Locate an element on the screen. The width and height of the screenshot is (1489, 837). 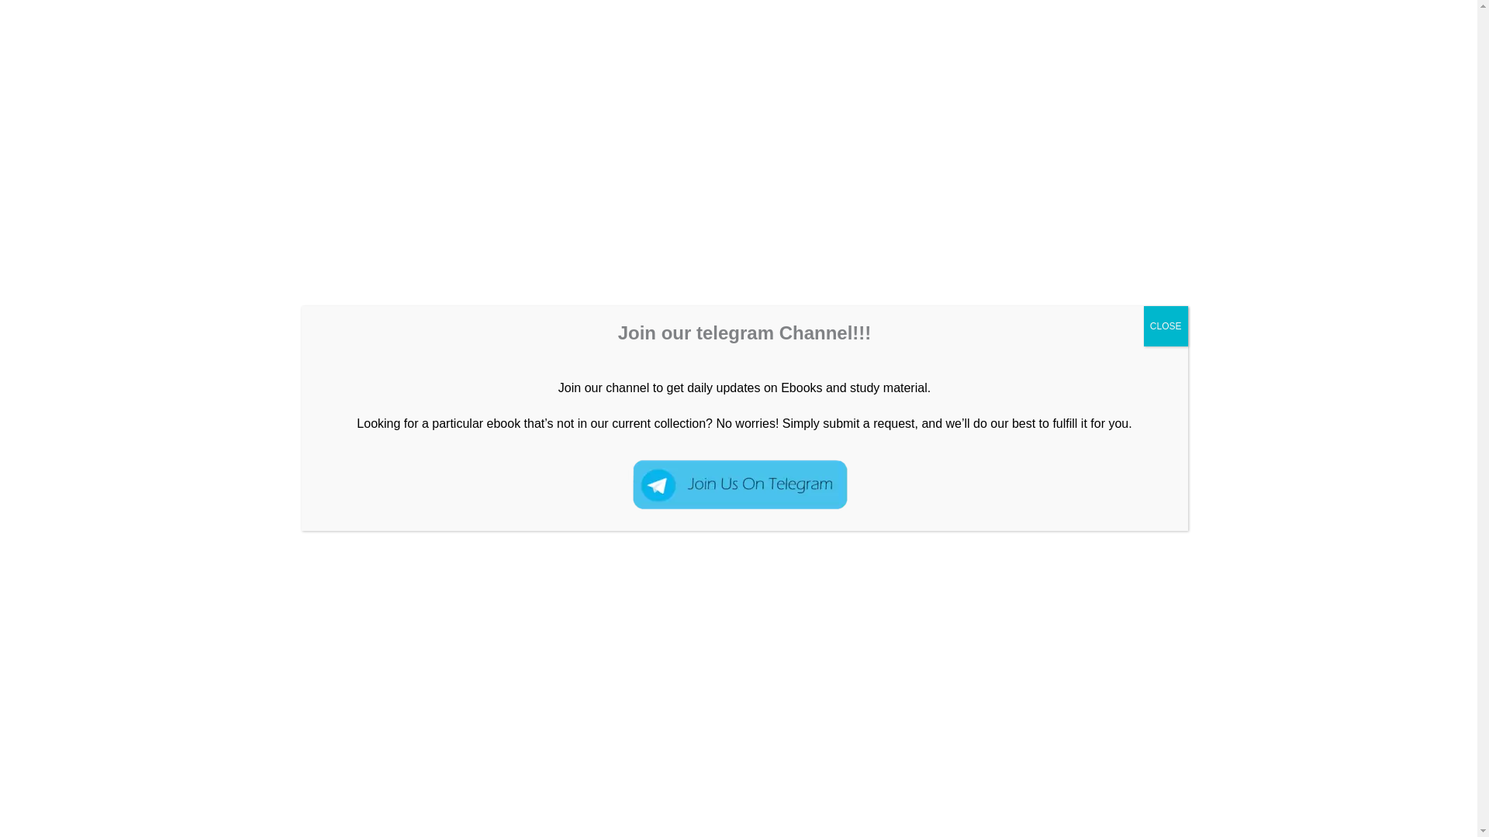
GATE is located at coordinates (286, 298).